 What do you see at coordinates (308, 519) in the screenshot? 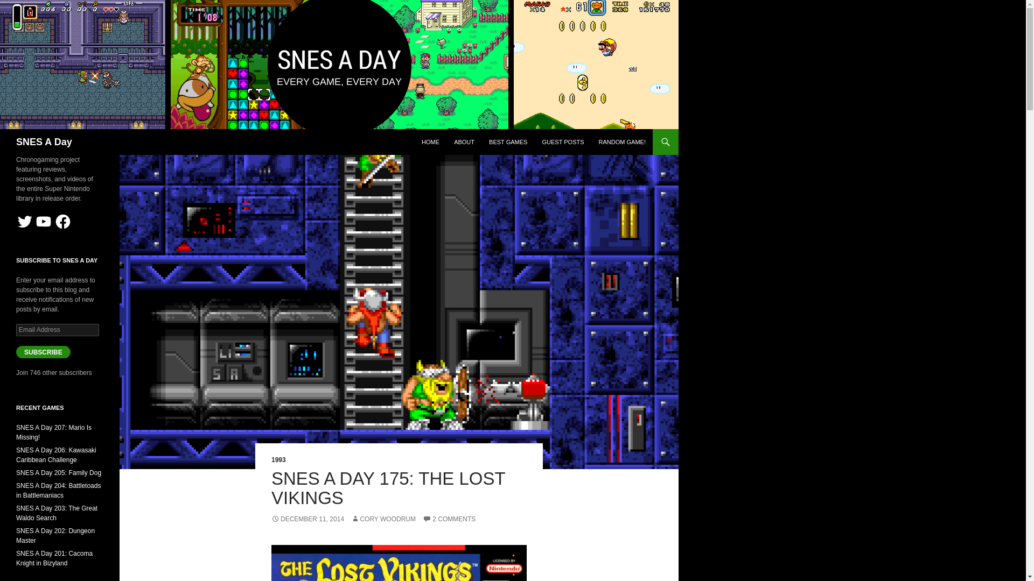
I see `DECEMBER 11, 2014` at bounding box center [308, 519].